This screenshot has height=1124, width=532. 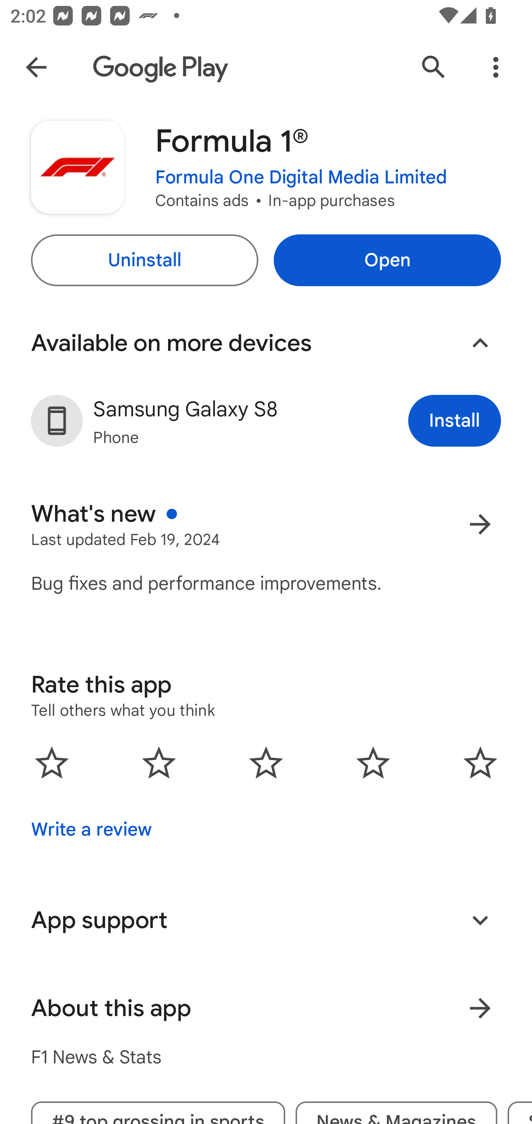 I want to click on Available on more devices Collapse, so click(x=266, y=343).